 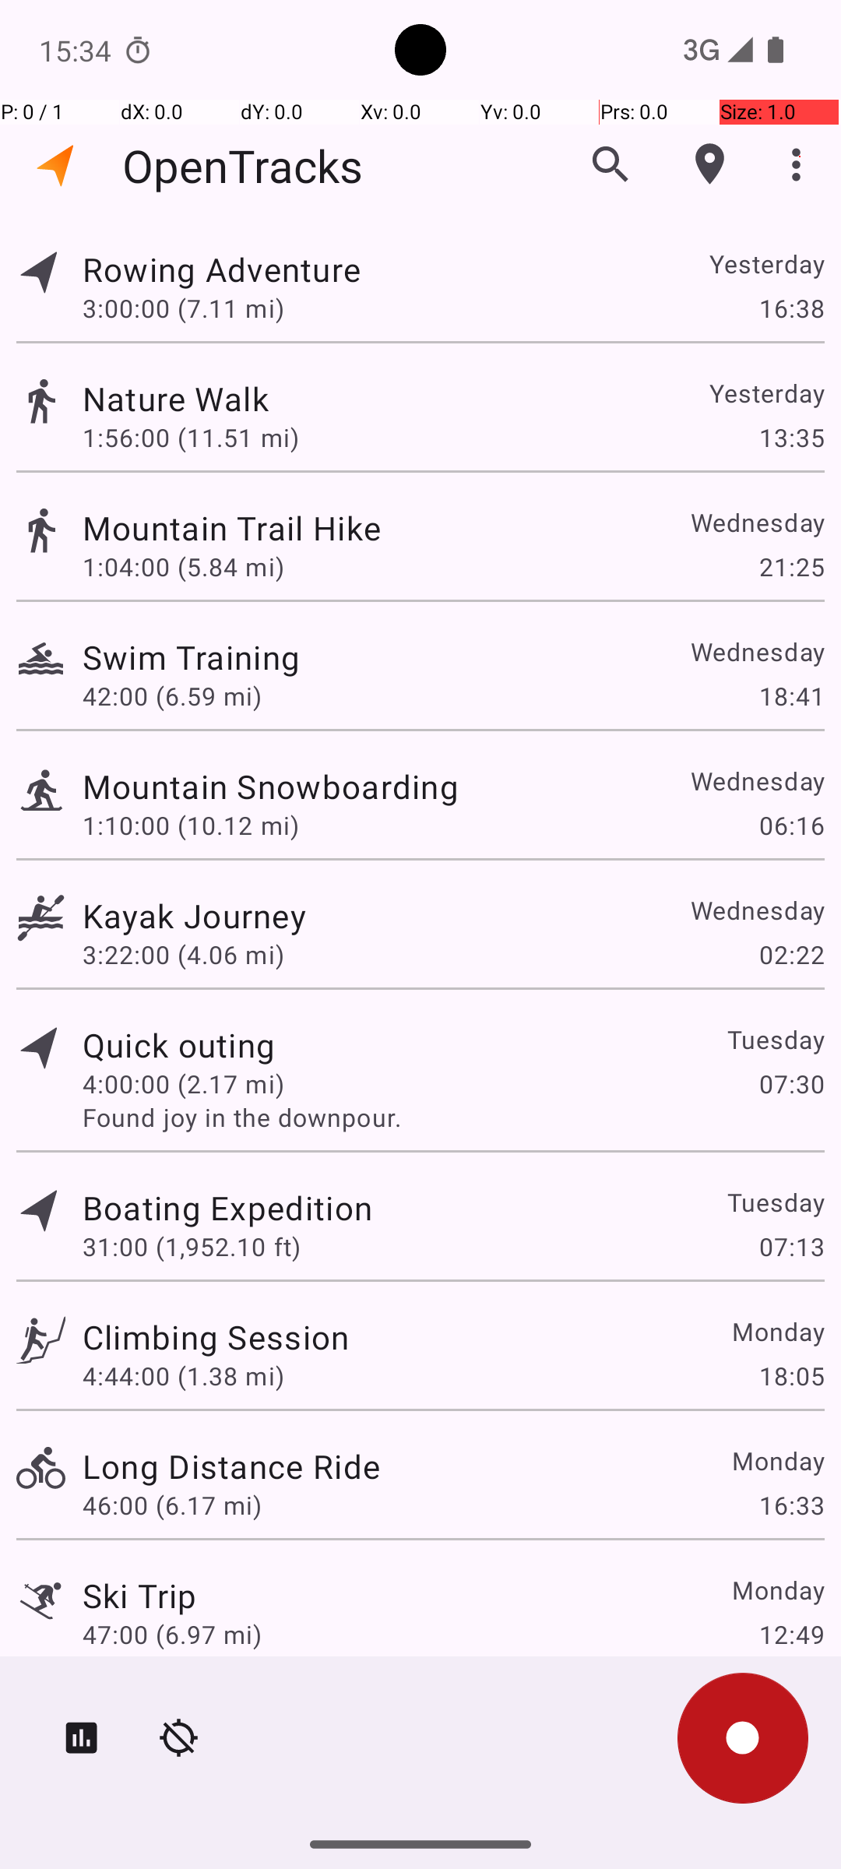 I want to click on Found joy in the downpour., so click(x=453, y=1117).